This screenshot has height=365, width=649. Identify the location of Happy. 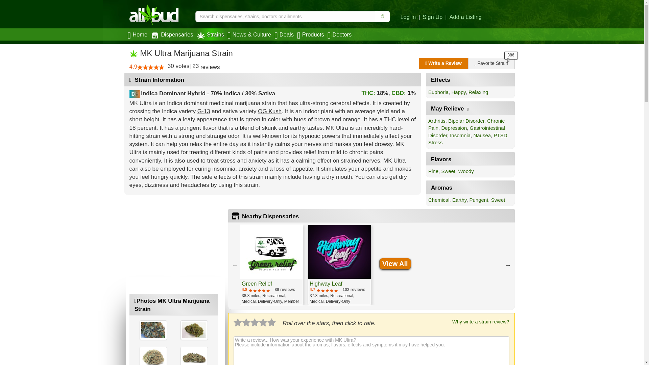
(458, 92).